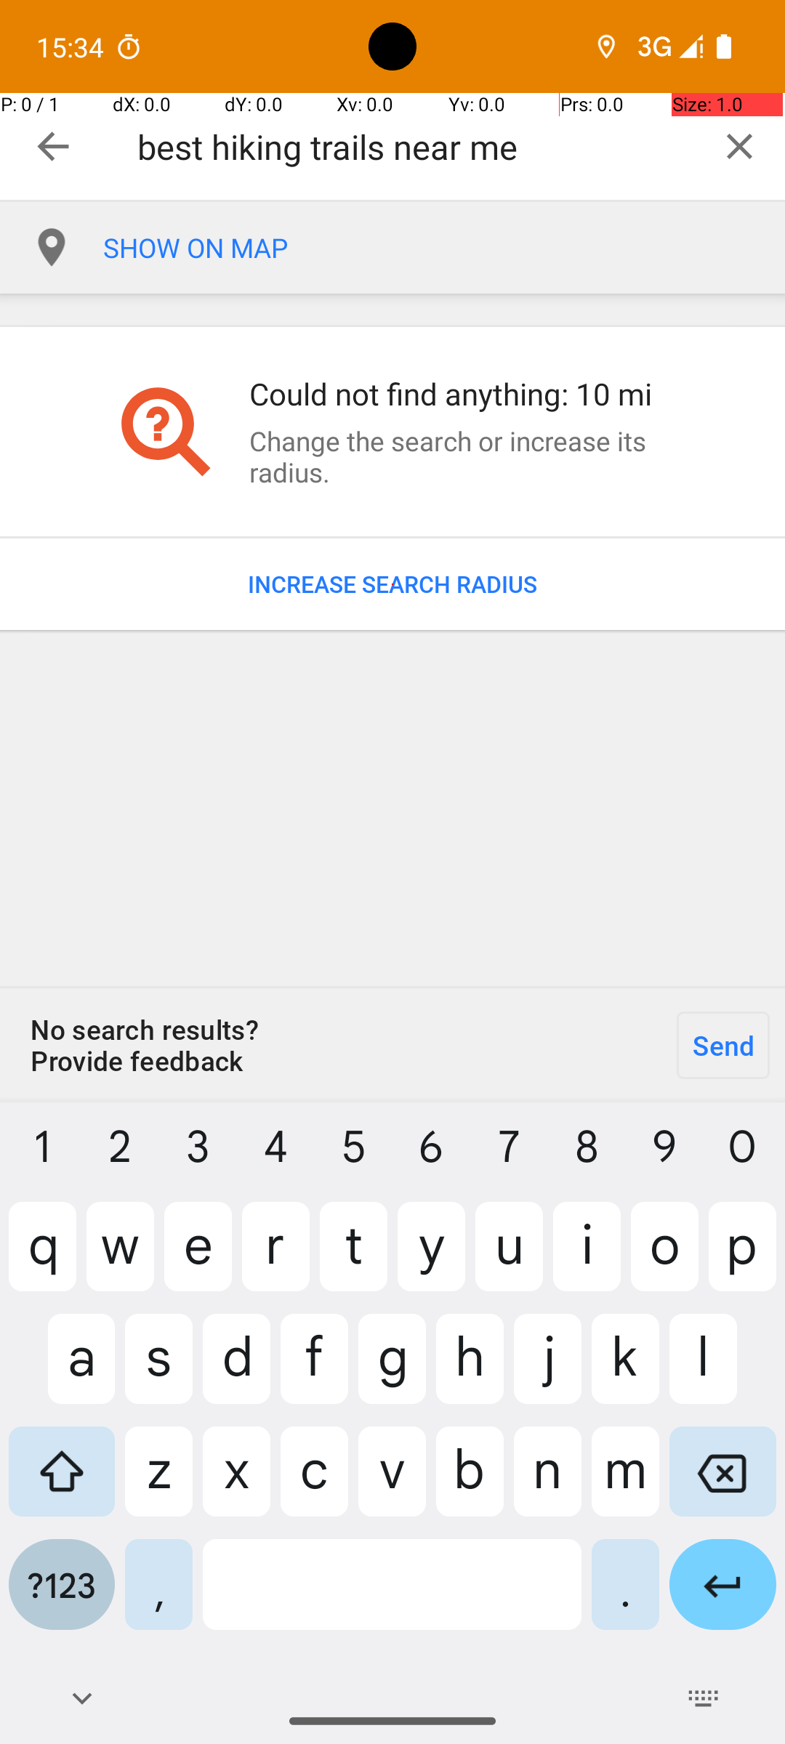 Image resolution: width=785 pixels, height=1744 pixels. Describe the element at coordinates (416, 147) in the screenshot. I see `best hiking trails near me` at that location.